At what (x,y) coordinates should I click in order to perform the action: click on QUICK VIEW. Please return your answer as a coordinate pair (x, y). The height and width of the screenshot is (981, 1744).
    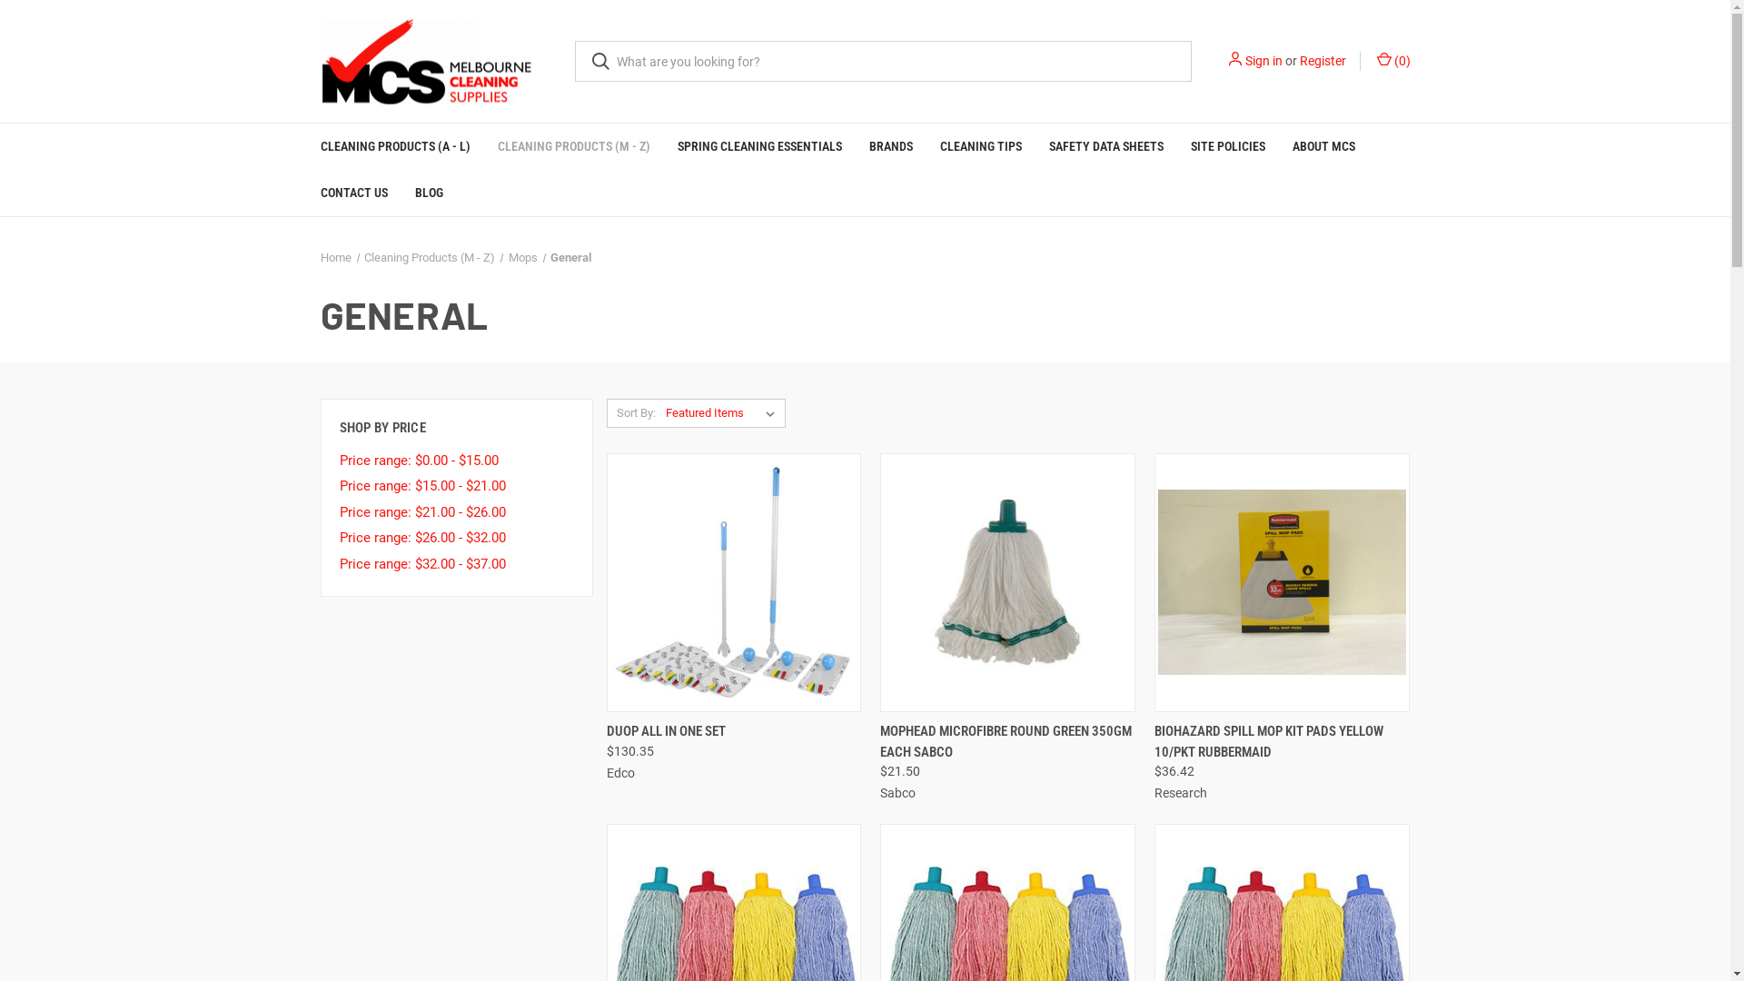
    Looking at the image, I should click on (669, 725).